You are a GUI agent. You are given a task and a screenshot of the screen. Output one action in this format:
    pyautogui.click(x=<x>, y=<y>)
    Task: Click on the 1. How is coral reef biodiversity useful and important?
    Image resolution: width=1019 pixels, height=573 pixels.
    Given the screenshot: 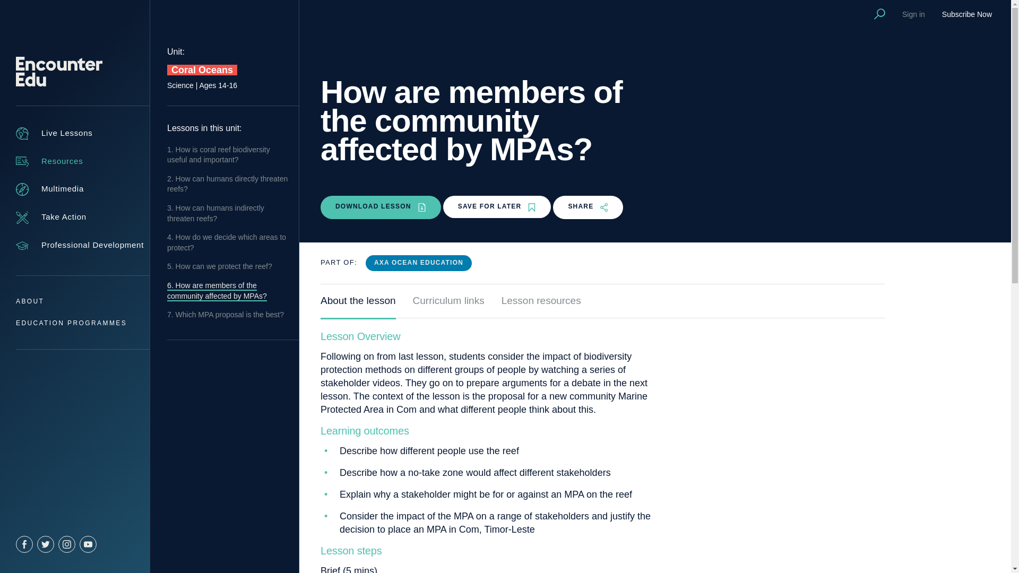 What is the action you would take?
    pyautogui.click(x=218, y=155)
    